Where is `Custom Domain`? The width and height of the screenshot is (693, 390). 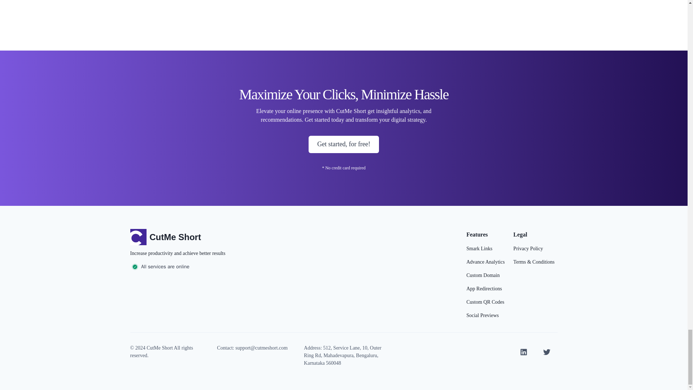 Custom Domain is located at coordinates (483, 275).